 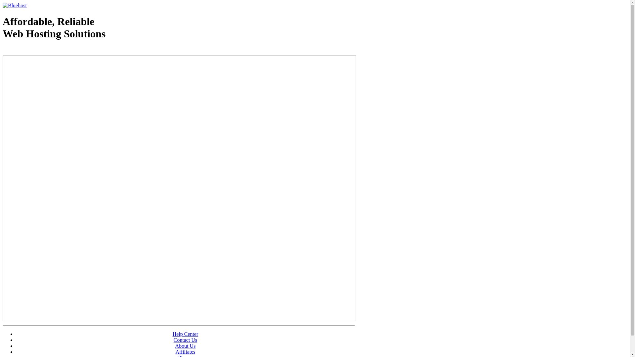 I want to click on Contact Us, so click(x=186, y=340).